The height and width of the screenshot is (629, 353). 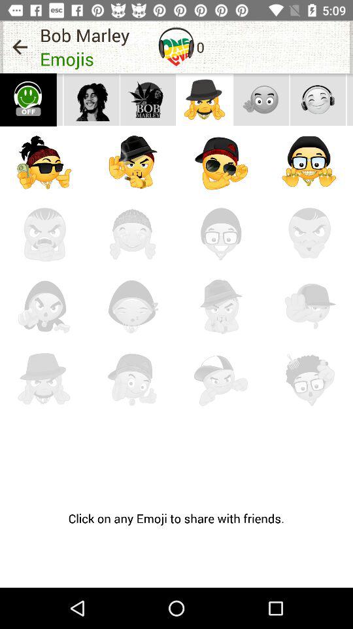 What do you see at coordinates (20, 47) in the screenshot?
I see `go back to pervious` at bounding box center [20, 47].